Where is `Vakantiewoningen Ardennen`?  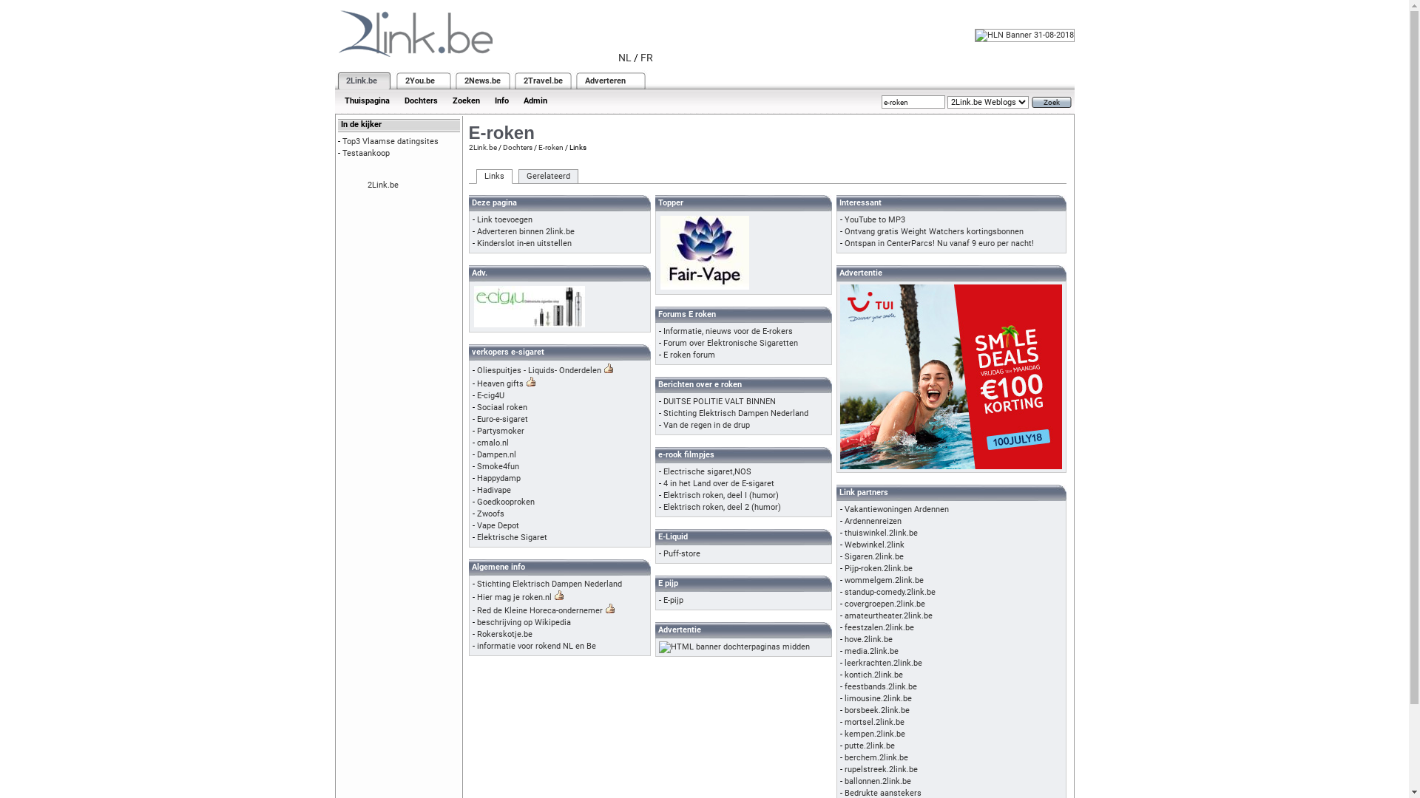 Vakantiewoningen Ardennen is located at coordinates (896, 510).